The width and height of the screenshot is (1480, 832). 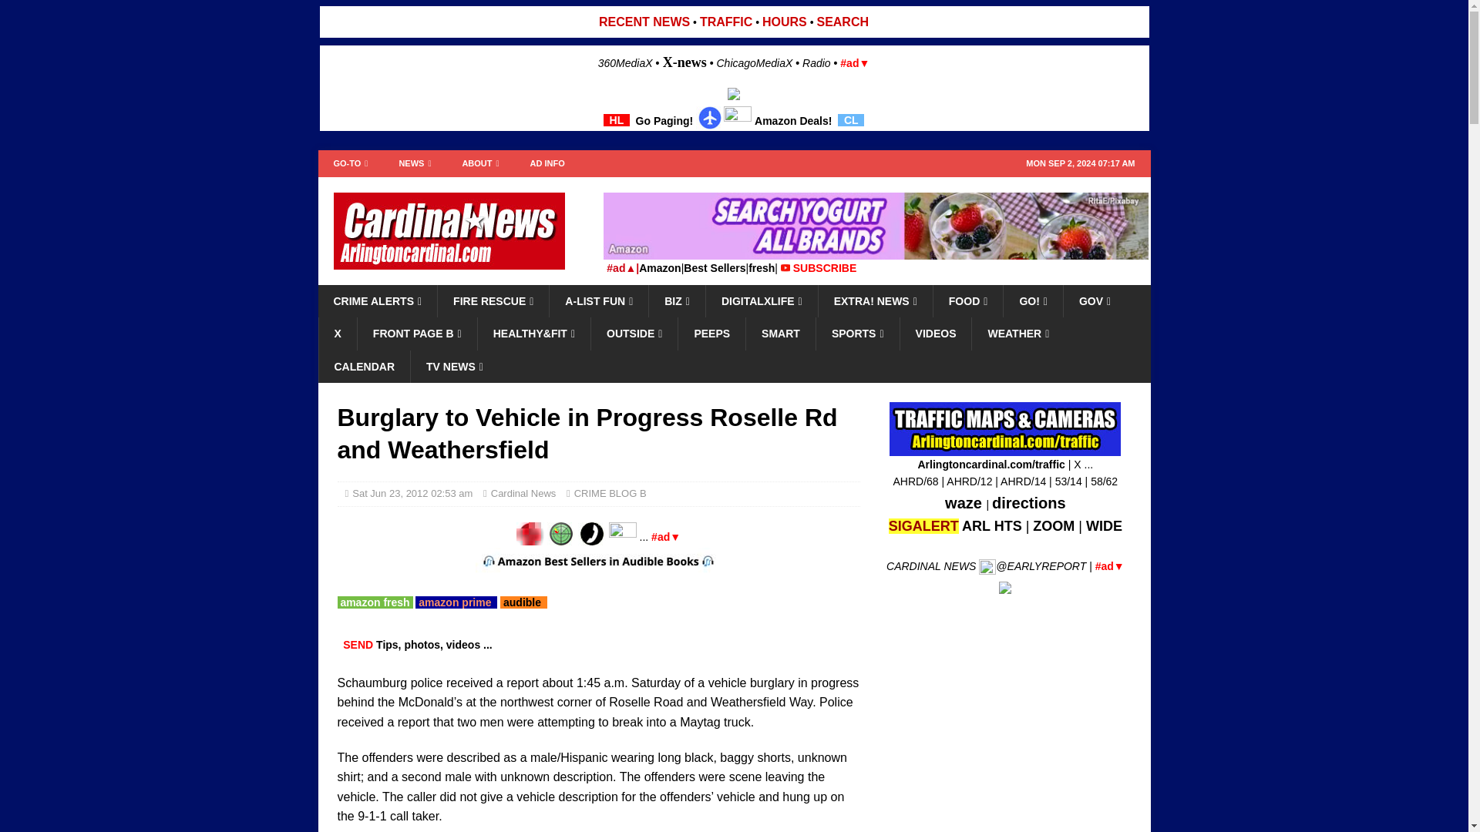 I want to click on GO-TO, so click(x=350, y=163).